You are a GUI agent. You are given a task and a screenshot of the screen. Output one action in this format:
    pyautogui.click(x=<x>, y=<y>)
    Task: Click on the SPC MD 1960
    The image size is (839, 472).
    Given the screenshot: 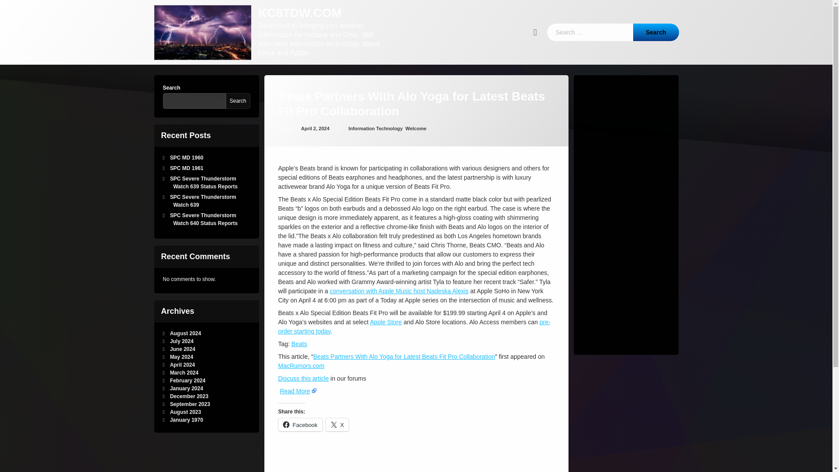 What is the action you would take?
    pyautogui.click(x=182, y=158)
    